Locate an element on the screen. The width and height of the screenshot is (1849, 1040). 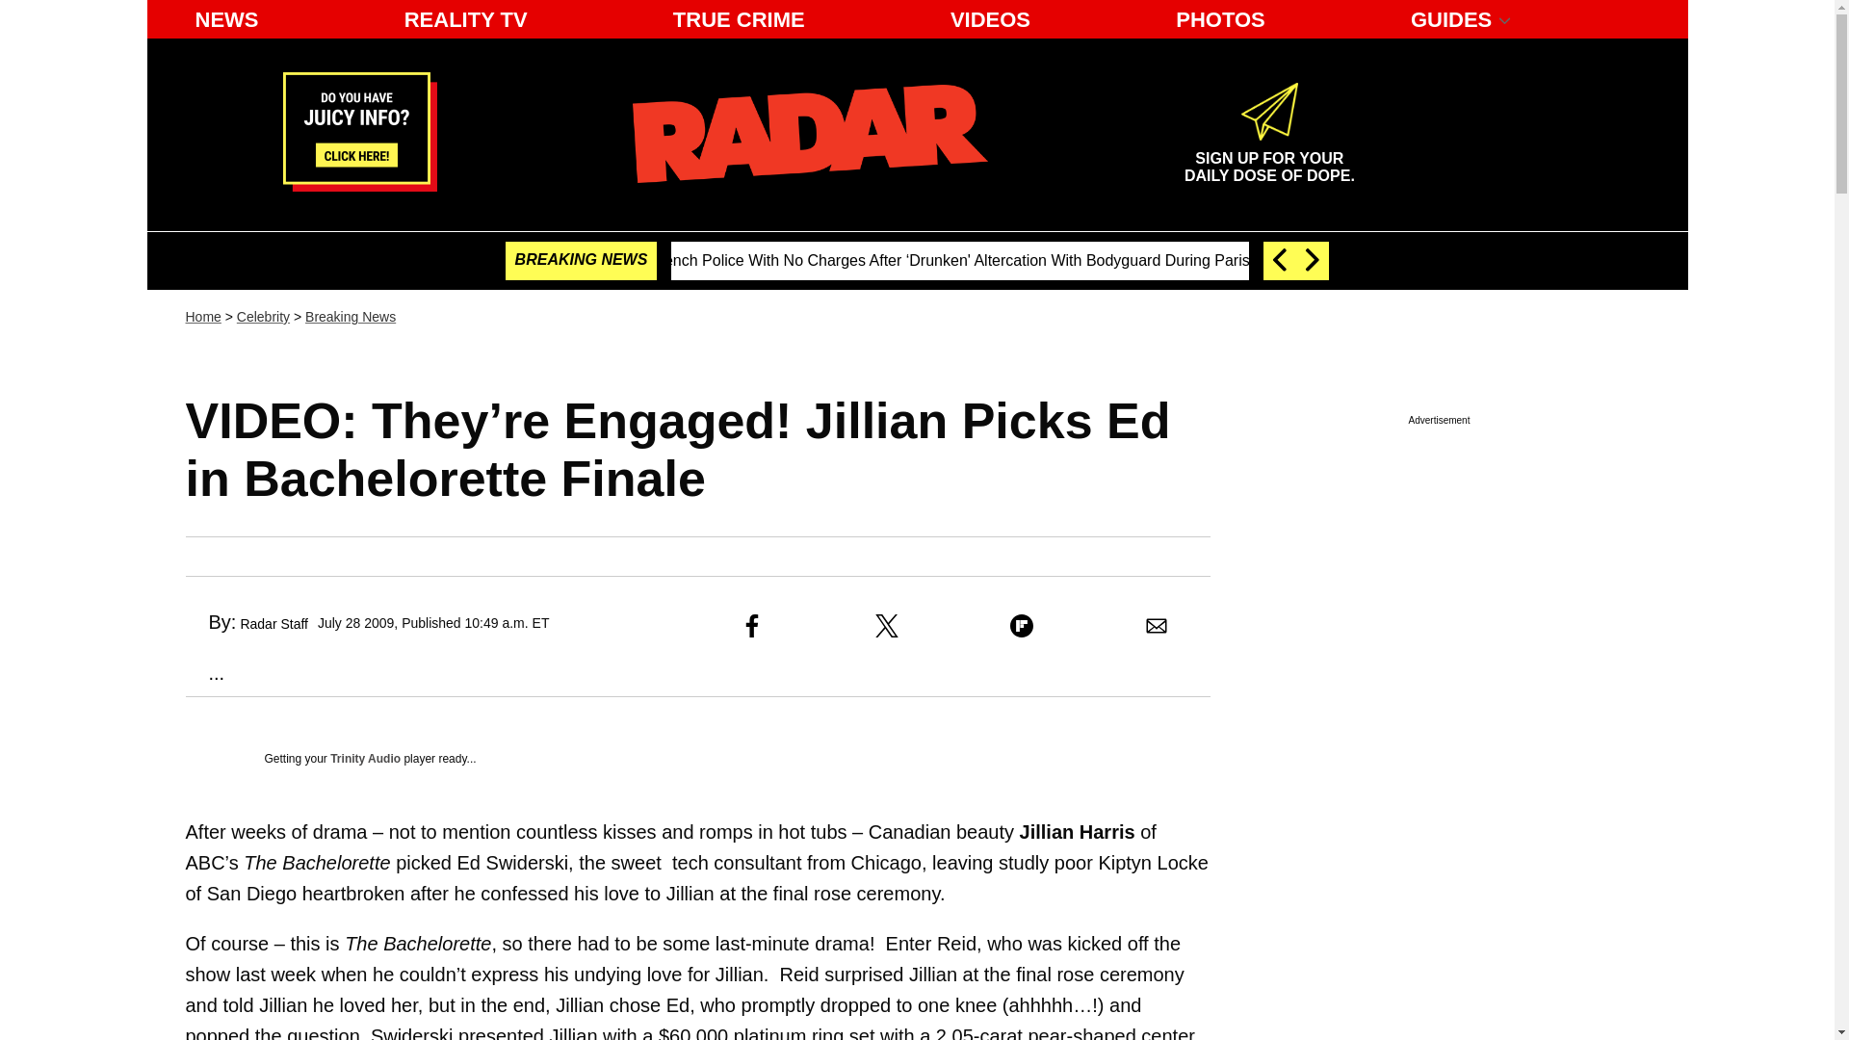
Trinity Audio is located at coordinates (366, 758).